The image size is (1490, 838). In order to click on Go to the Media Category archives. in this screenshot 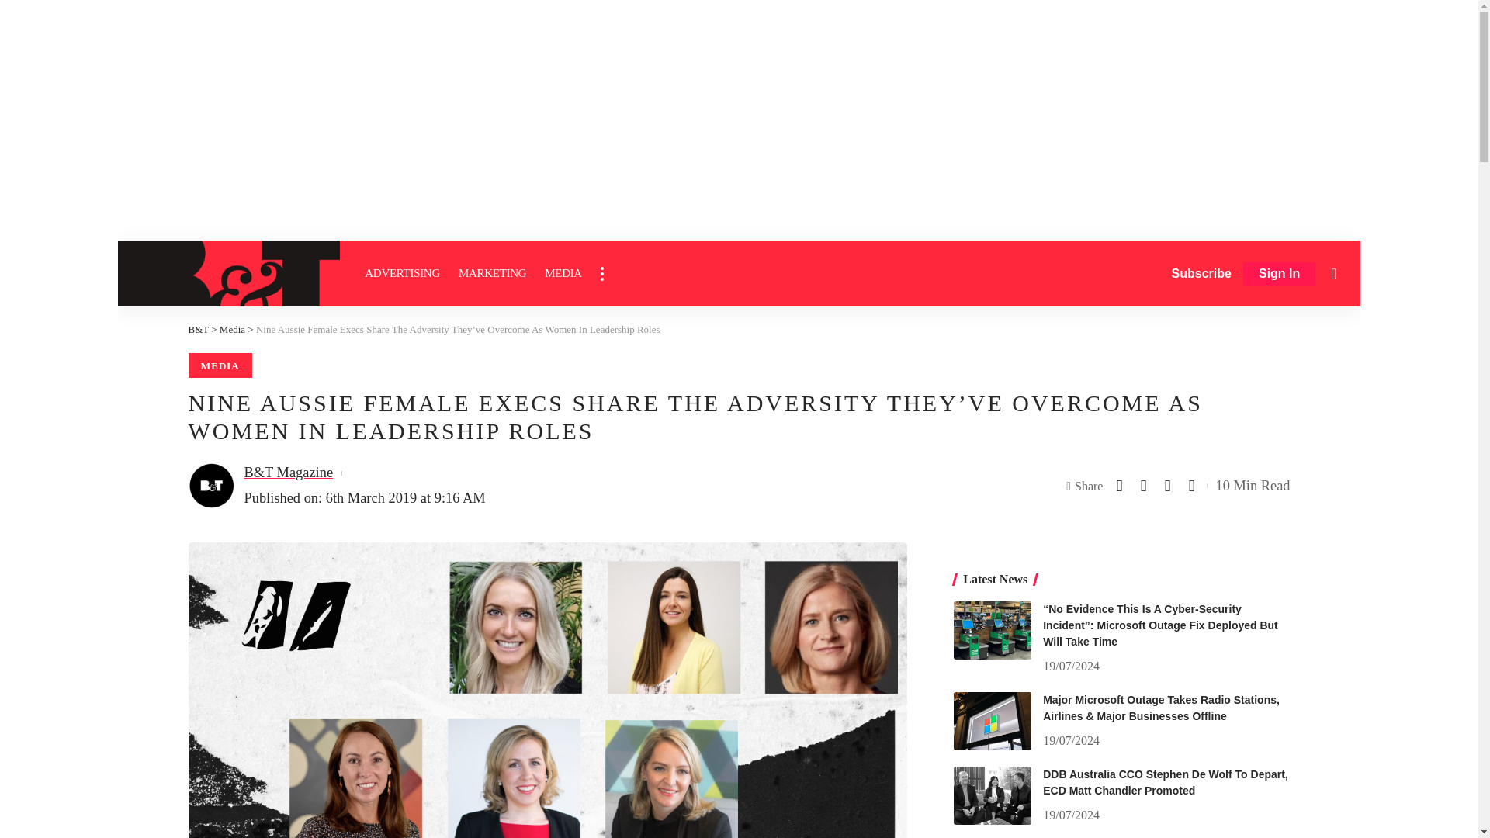, I will do `click(232, 329)`.